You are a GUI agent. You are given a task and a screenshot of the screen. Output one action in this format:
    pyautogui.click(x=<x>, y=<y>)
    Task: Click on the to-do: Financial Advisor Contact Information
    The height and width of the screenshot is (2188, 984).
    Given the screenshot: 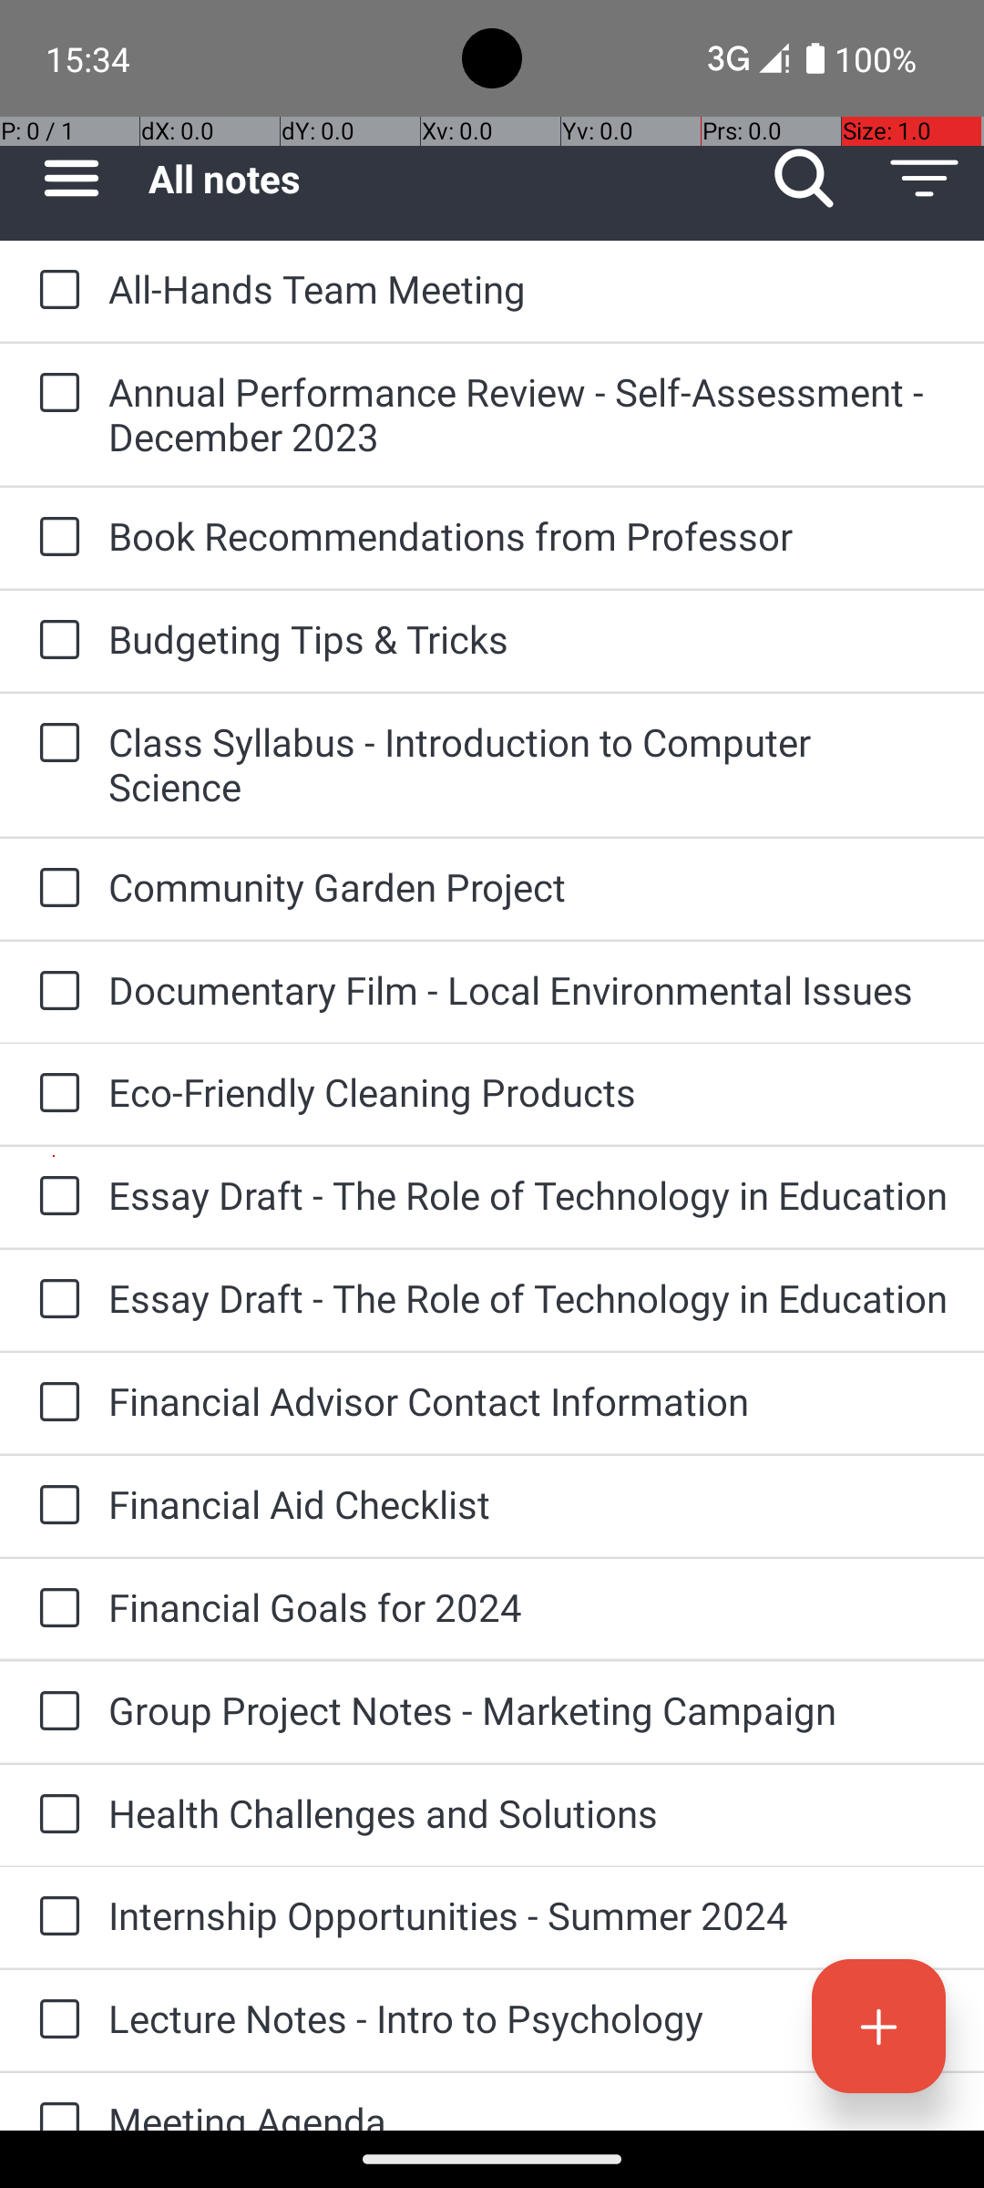 What is the action you would take?
    pyautogui.click(x=55, y=1404)
    